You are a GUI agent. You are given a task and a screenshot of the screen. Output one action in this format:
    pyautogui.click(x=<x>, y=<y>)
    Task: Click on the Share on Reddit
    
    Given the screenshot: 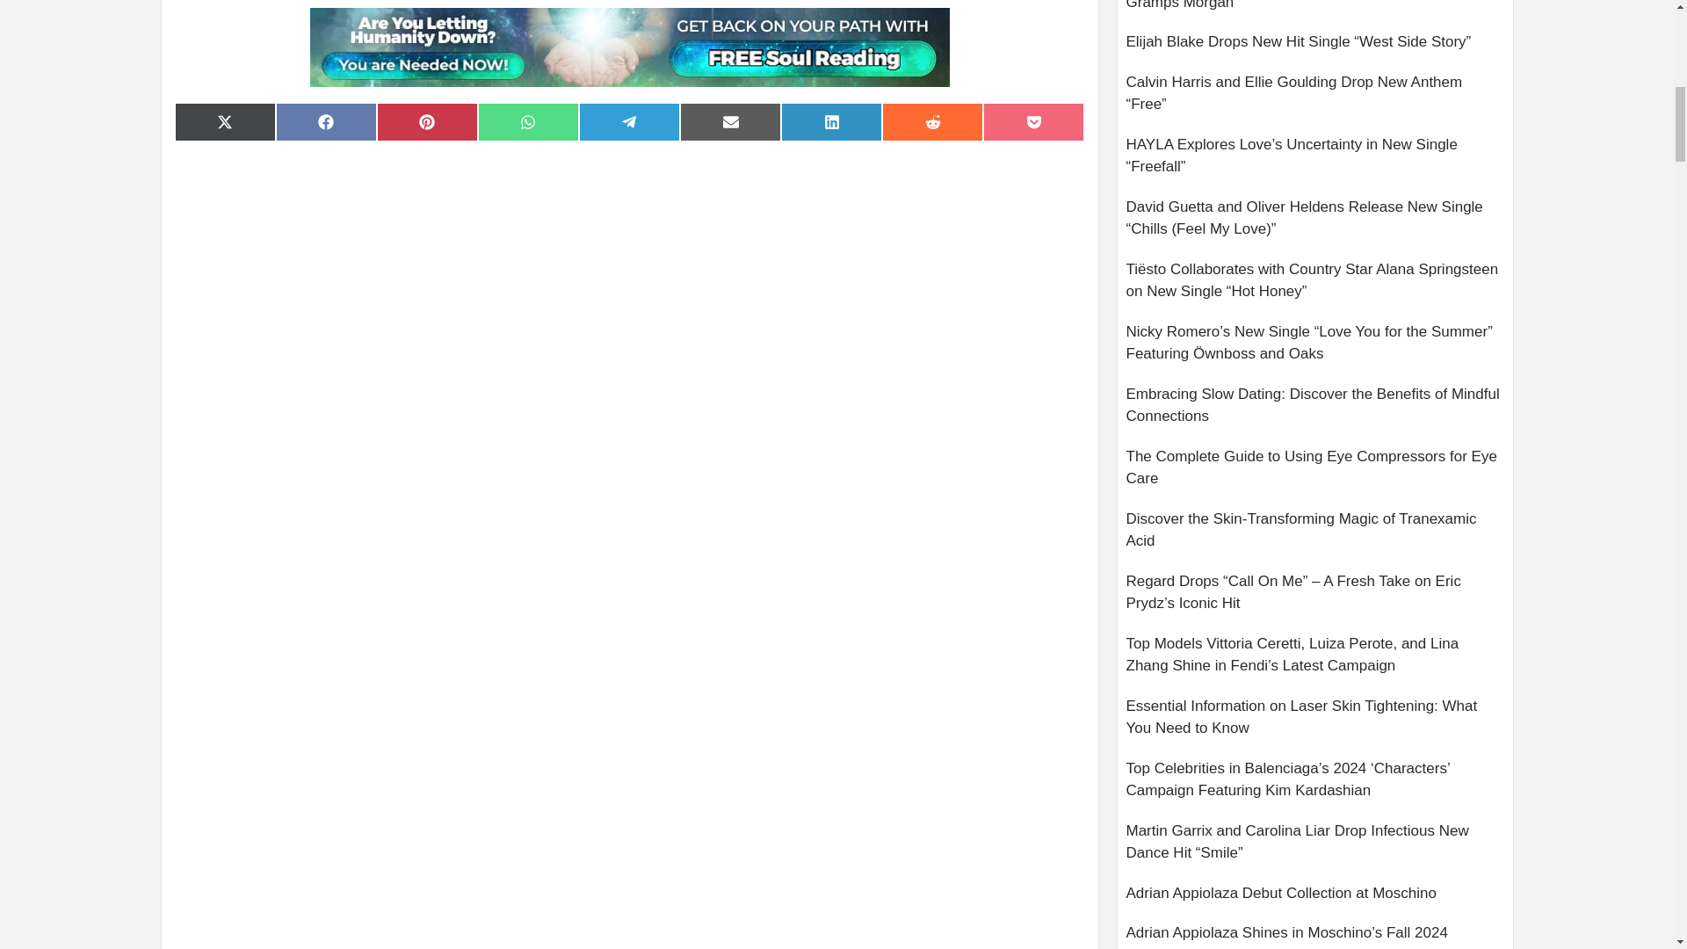 What is the action you would take?
    pyautogui.click(x=933, y=121)
    